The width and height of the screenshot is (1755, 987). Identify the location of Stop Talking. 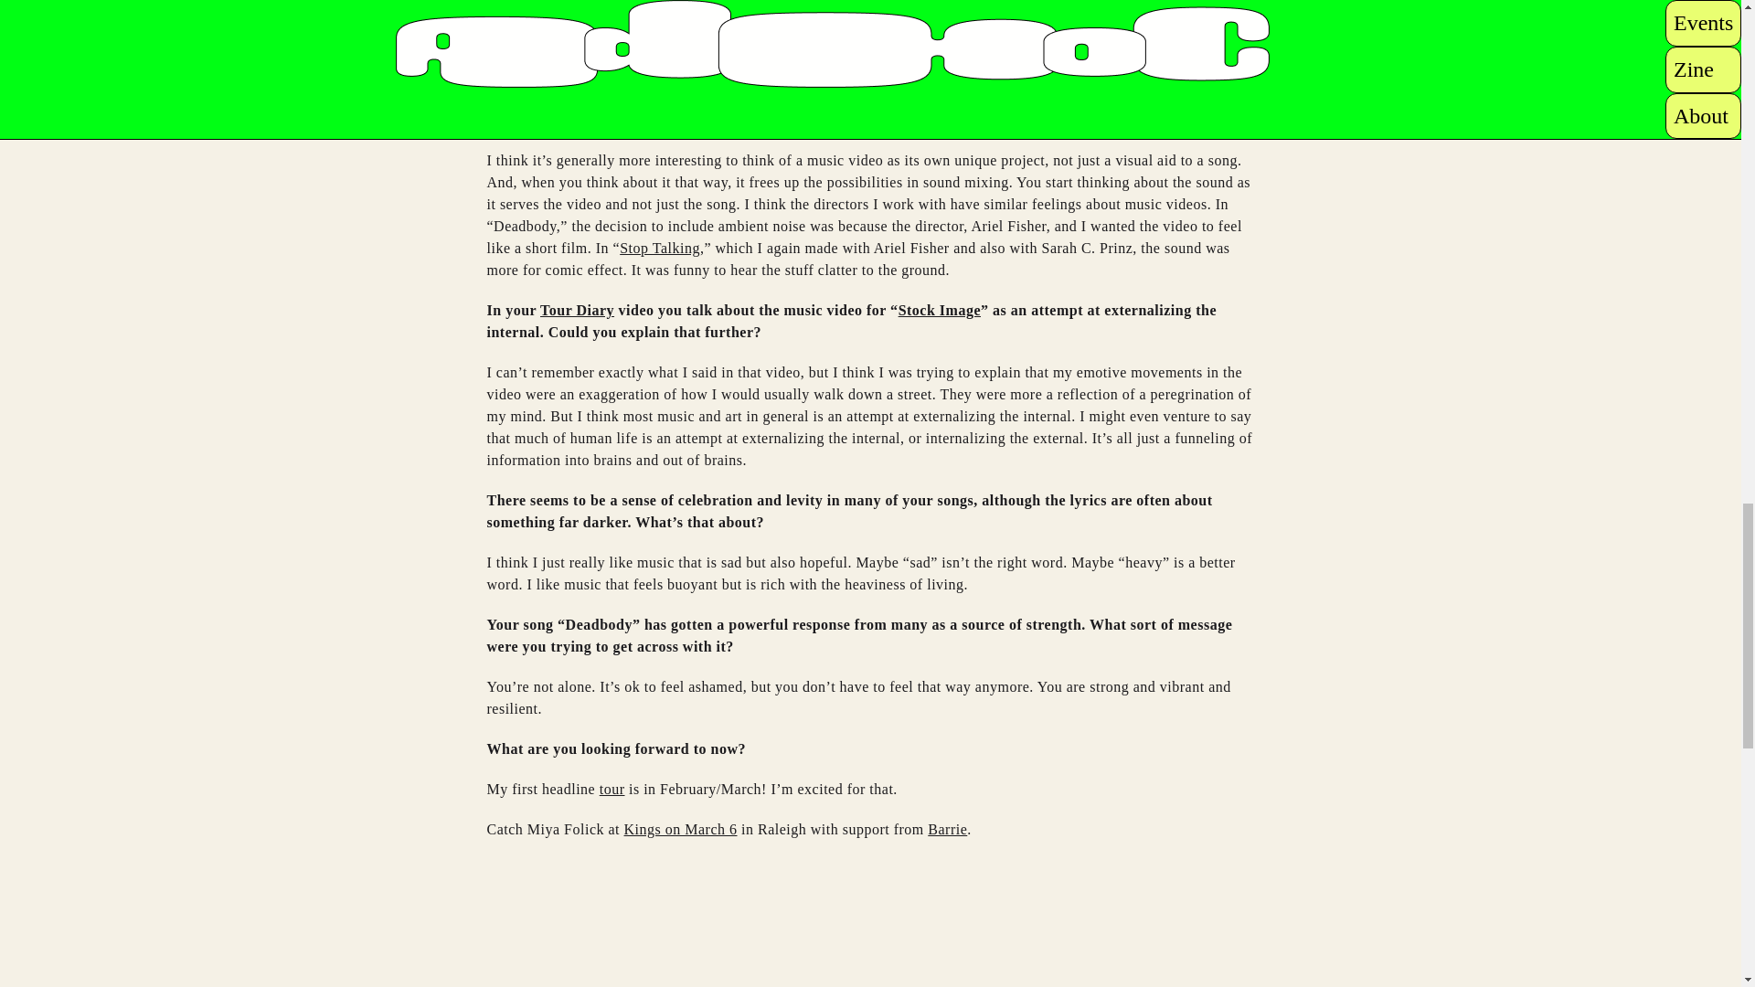
(660, 248).